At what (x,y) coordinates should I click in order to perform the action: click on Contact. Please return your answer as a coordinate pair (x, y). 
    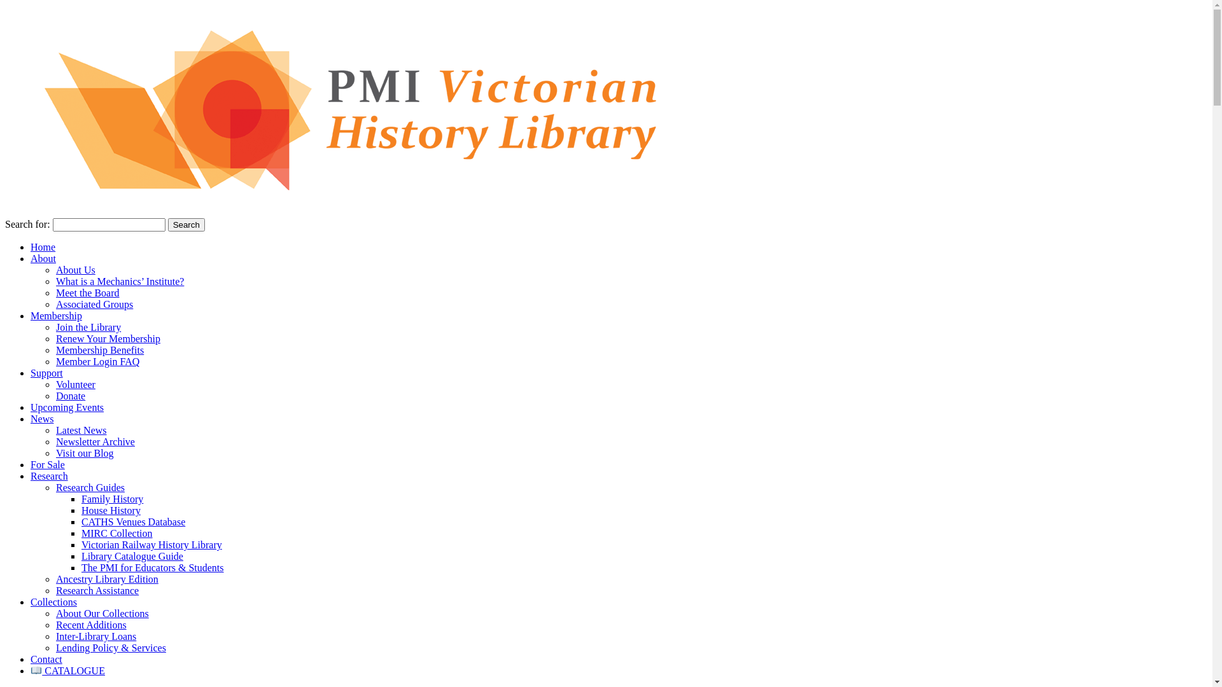
    Looking at the image, I should click on (46, 659).